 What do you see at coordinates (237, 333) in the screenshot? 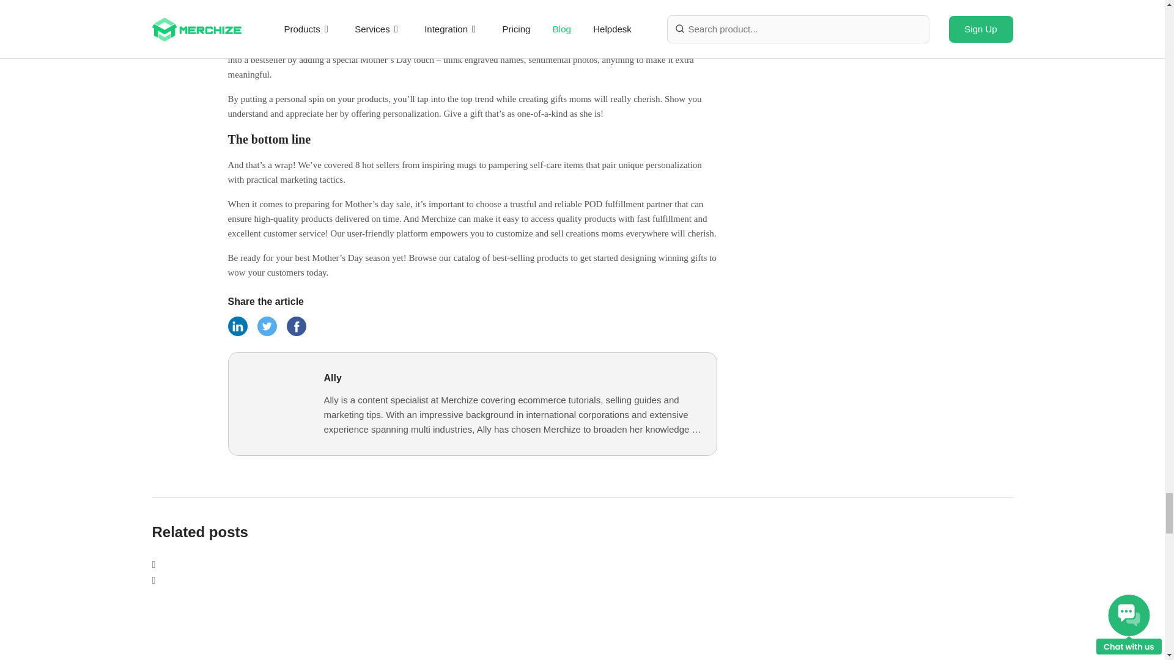
I see `Facebook` at bounding box center [237, 333].